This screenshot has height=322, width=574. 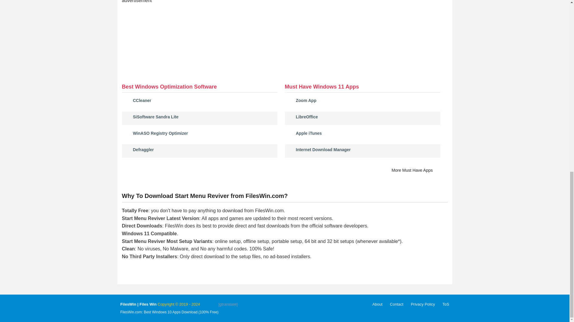 What do you see at coordinates (160, 133) in the screenshot?
I see `WinASO Registry Optimizer` at bounding box center [160, 133].